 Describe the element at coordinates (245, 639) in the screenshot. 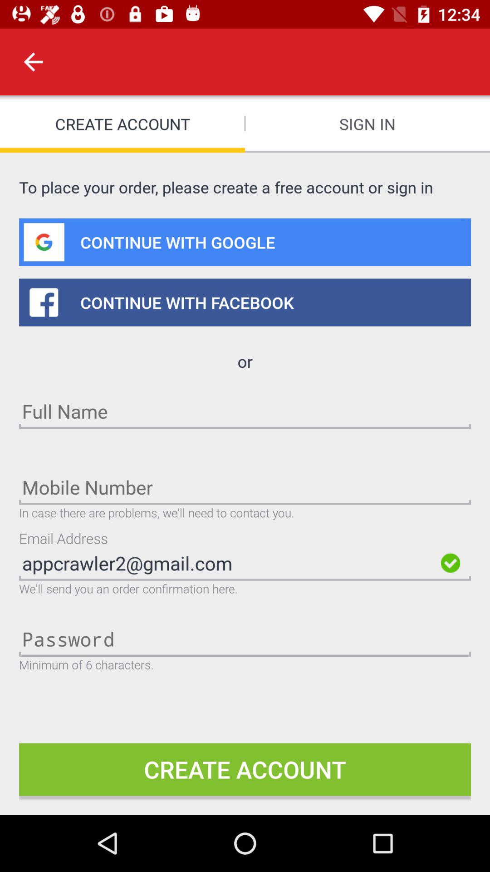

I see `enter password in this field` at that location.